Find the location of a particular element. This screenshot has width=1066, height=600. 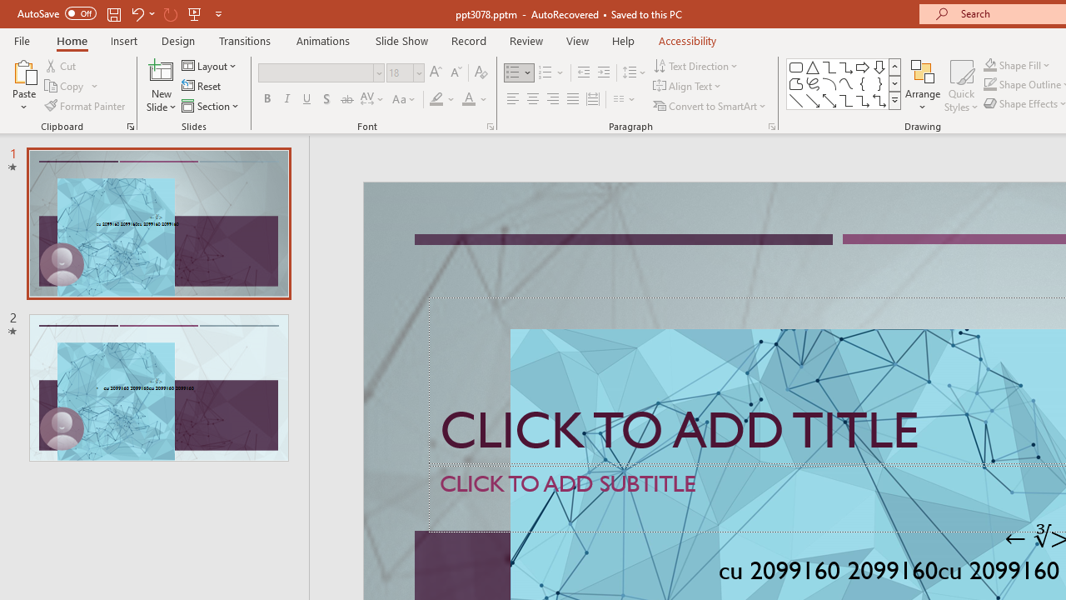

Bullets is located at coordinates (520, 73).